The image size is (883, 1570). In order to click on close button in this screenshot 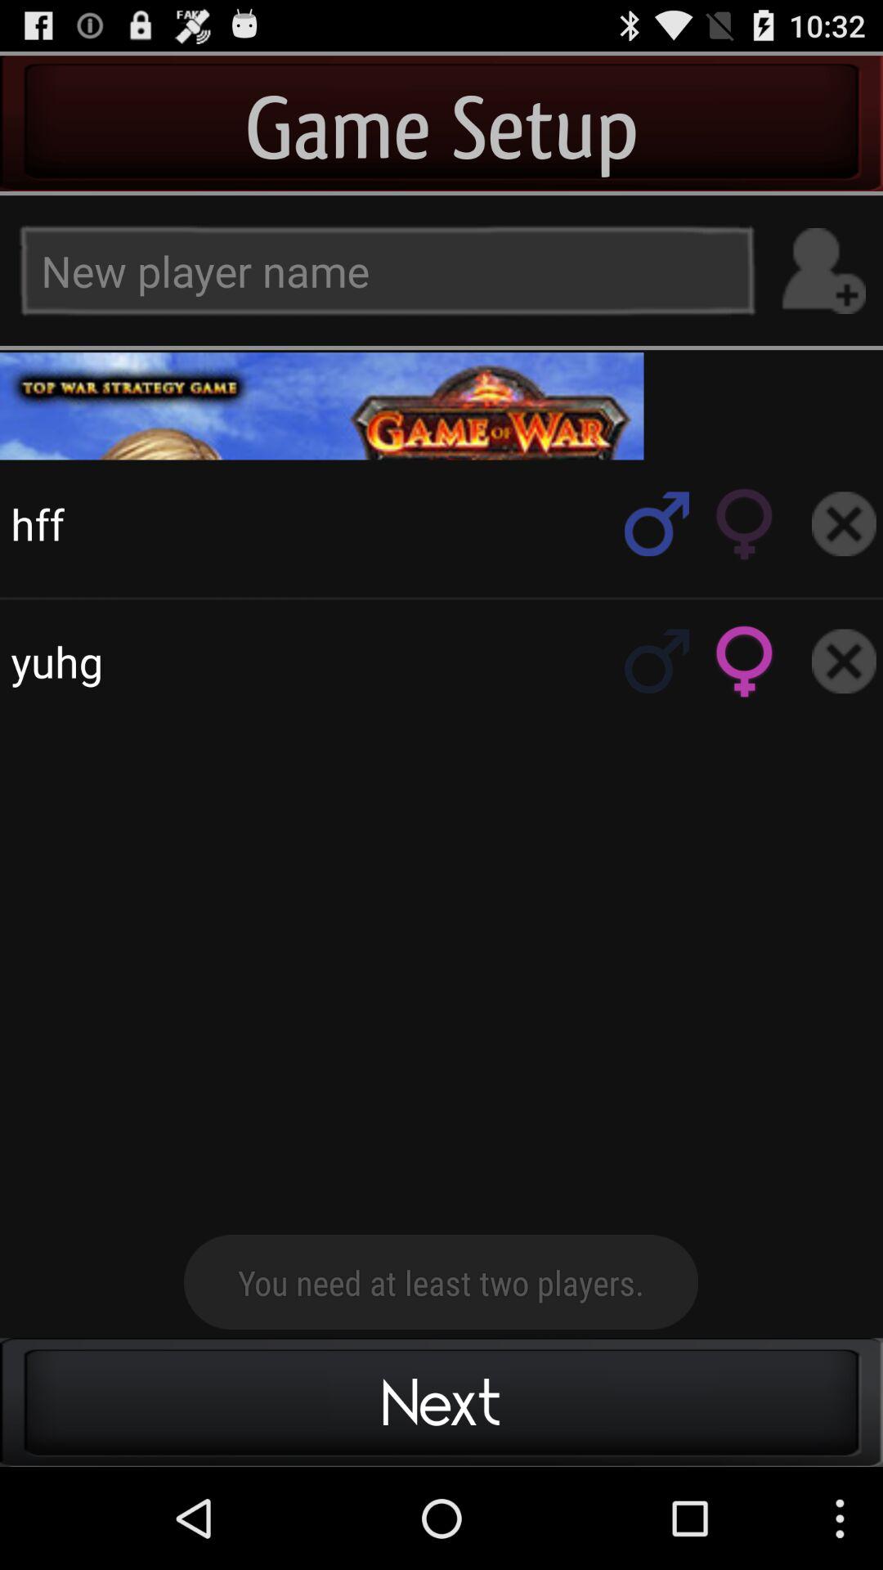, I will do `click(844, 523)`.